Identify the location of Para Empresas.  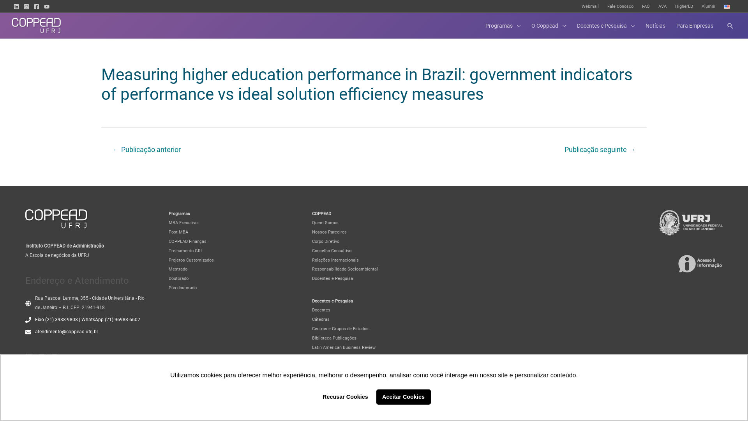
(695, 26).